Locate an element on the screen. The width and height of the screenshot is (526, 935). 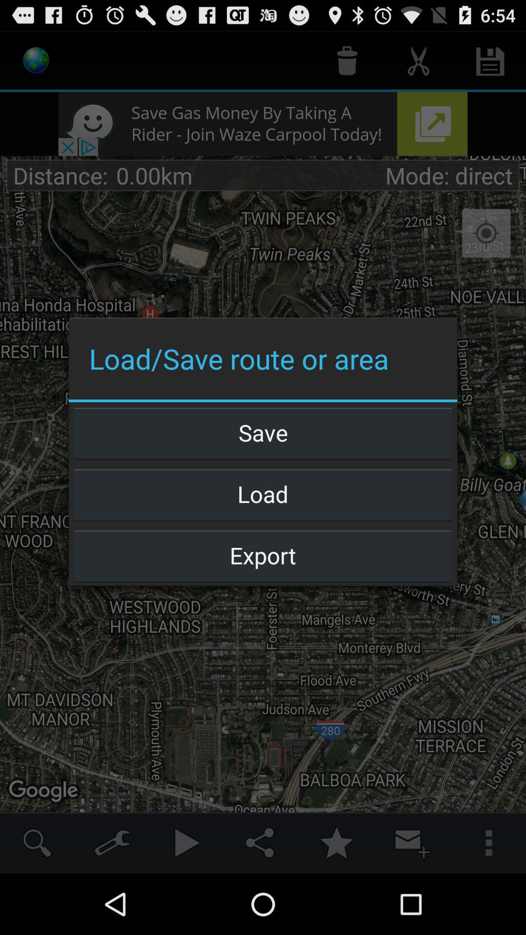
click on the location tracking icon is located at coordinates (486, 234).